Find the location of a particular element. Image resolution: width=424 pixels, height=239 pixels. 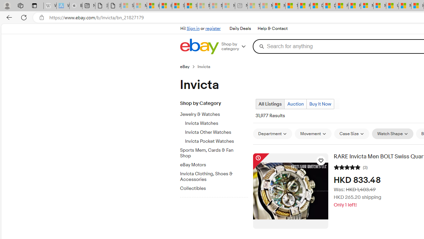

Top Stories - MSN - Sleeping is located at coordinates (254, 6).